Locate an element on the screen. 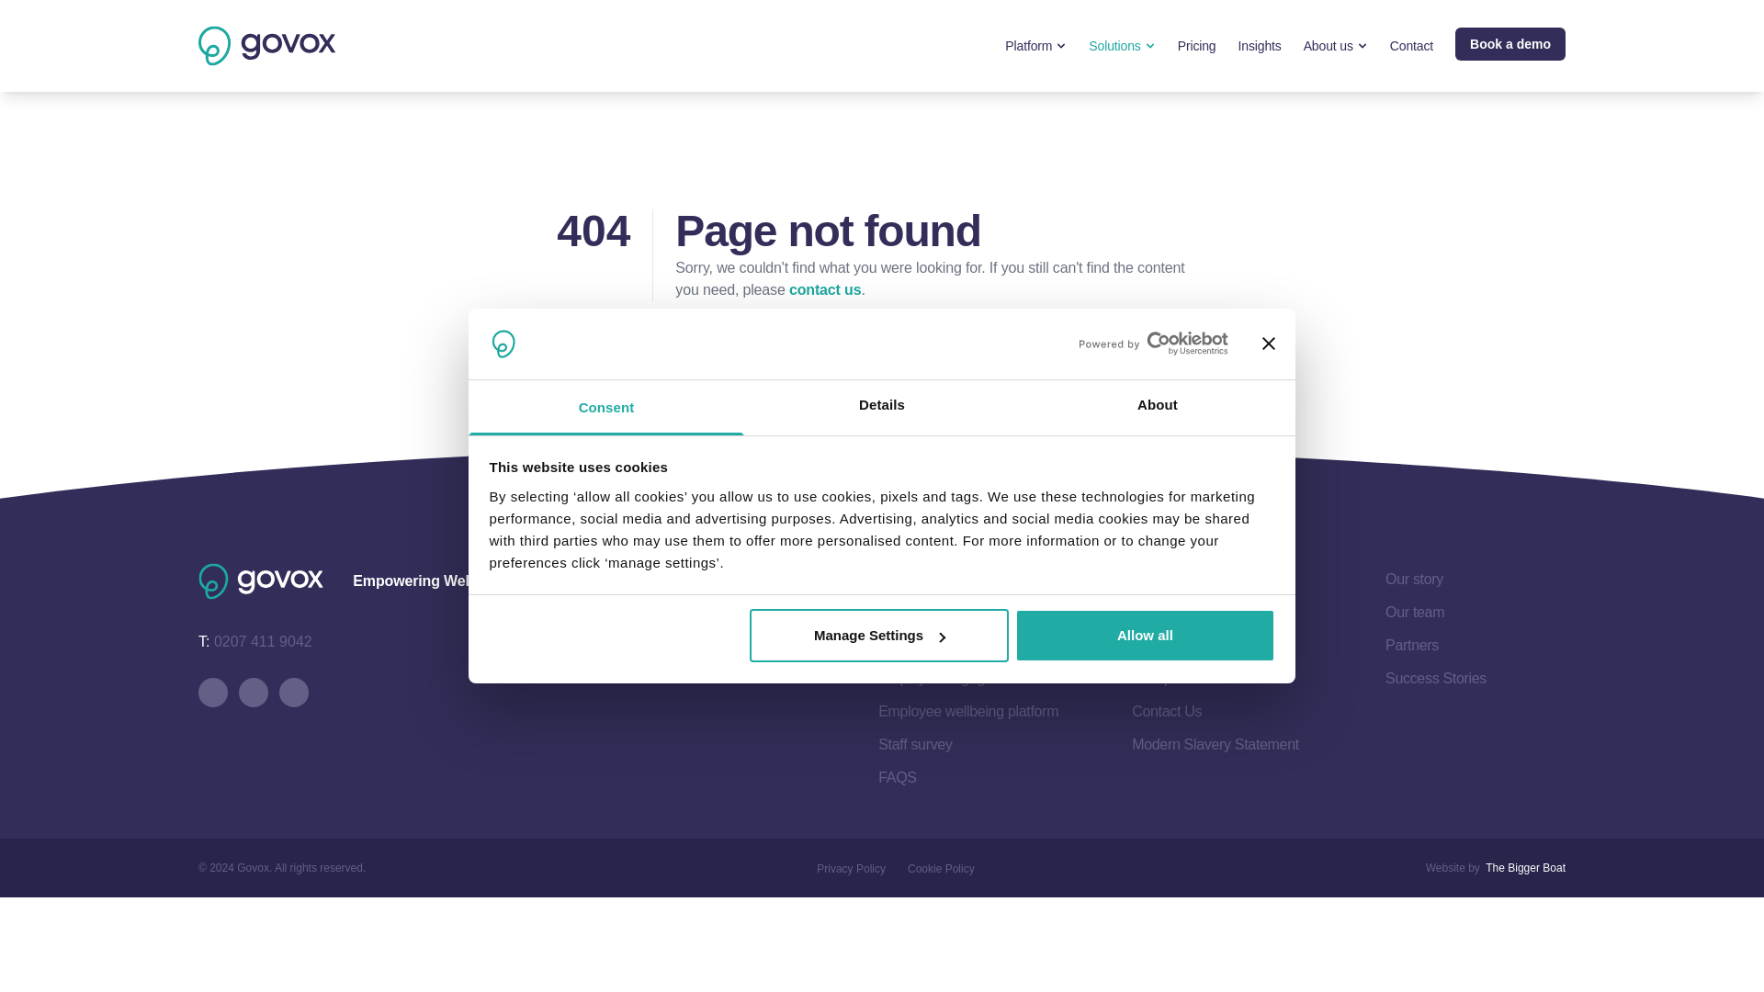 Image resolution: width=1764 pixels, height=992 pixels. Consent is located at coordinates (606, 408).